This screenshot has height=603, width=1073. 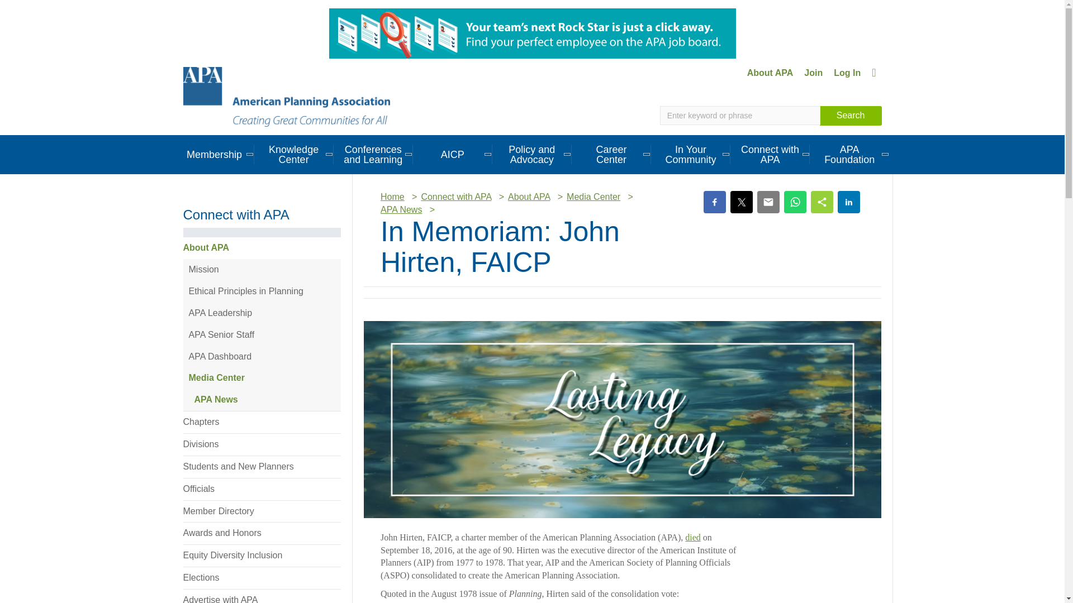 What do you see at coordinates (770, 73) in the screenshot?
I see `About APA` at bounding box center [770, 73].